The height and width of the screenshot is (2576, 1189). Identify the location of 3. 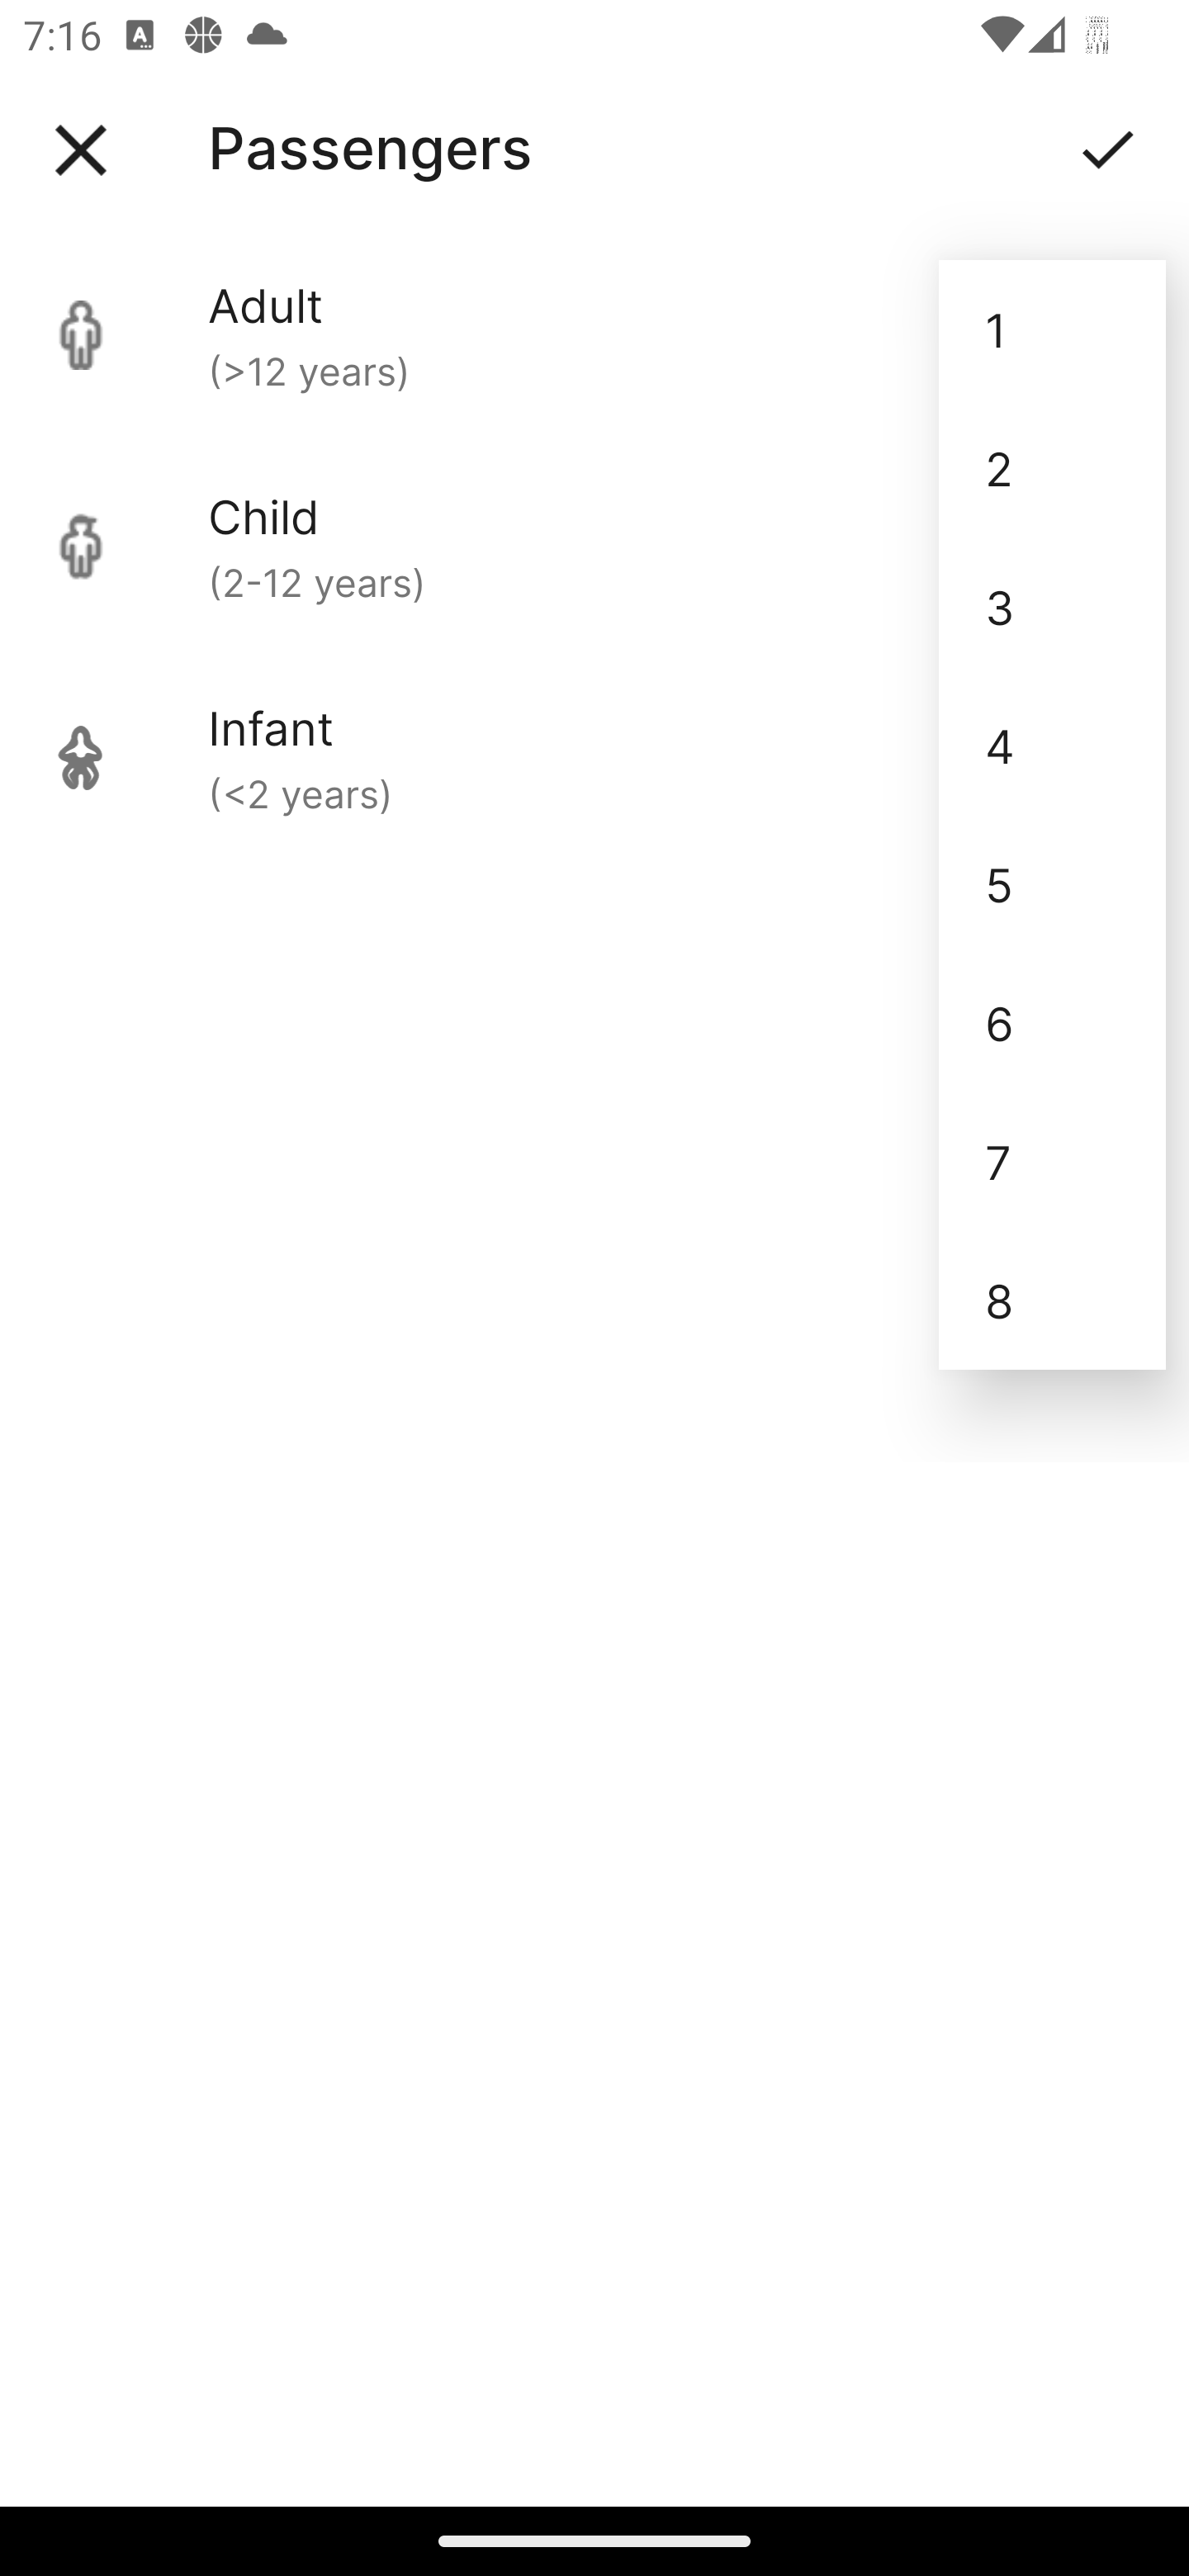
(1052, 606).